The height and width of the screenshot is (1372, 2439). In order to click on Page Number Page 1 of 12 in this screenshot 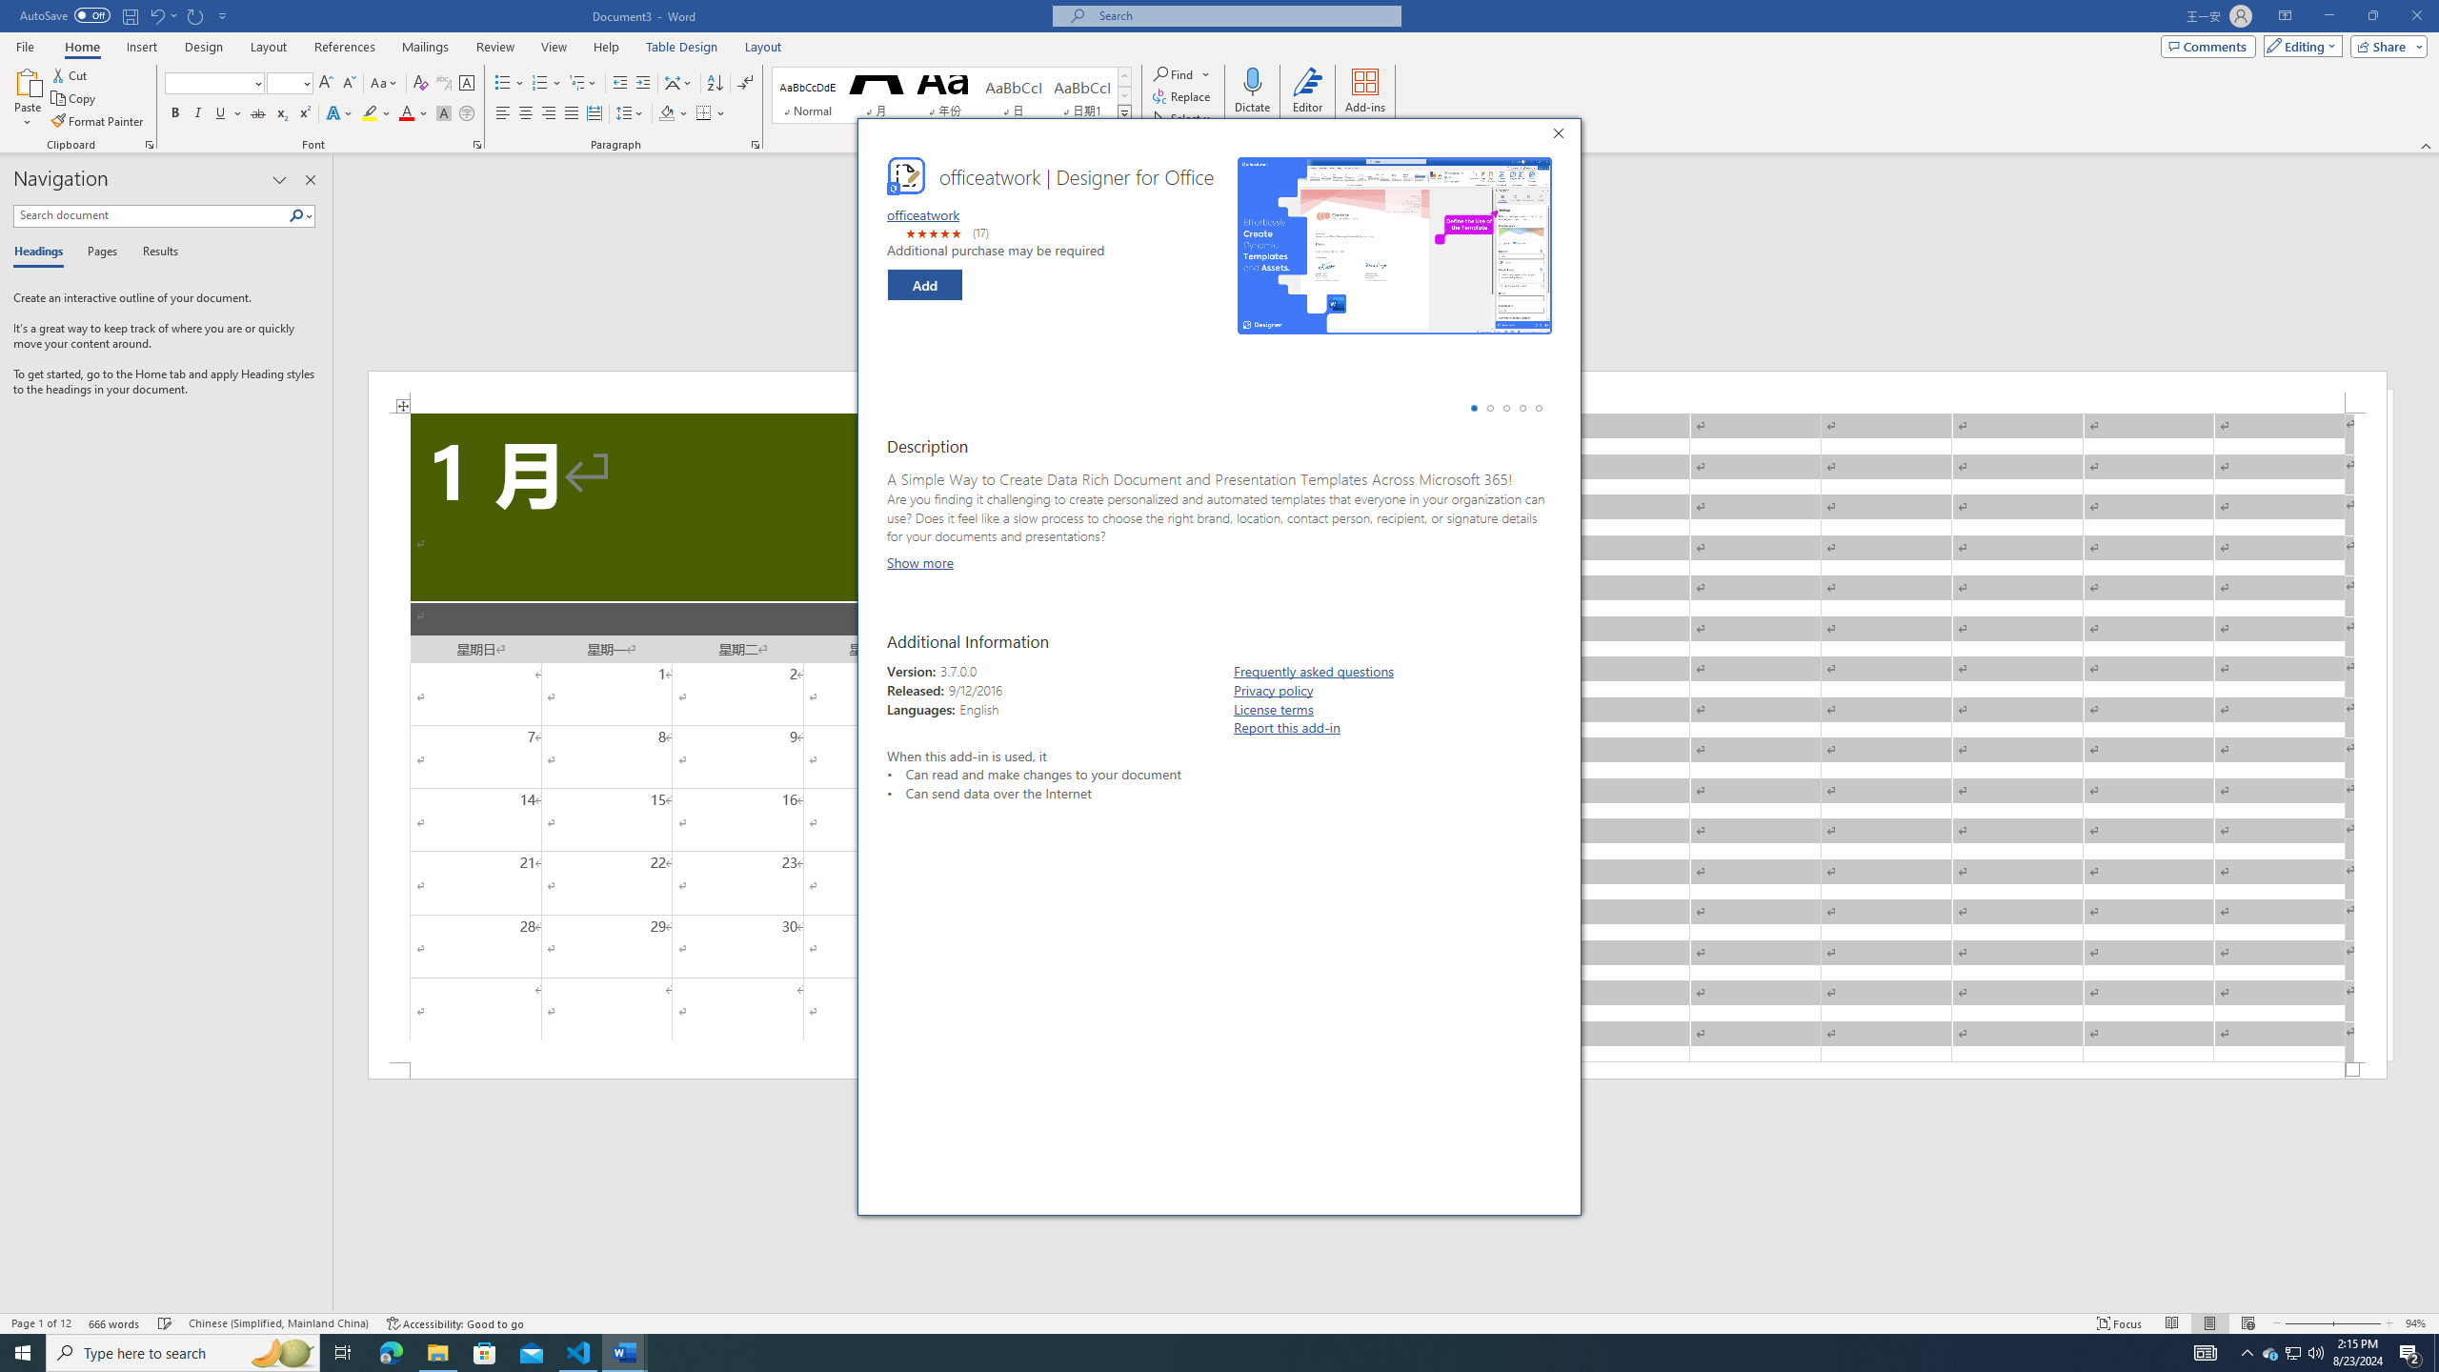, I will do `click(41, 1323)`.